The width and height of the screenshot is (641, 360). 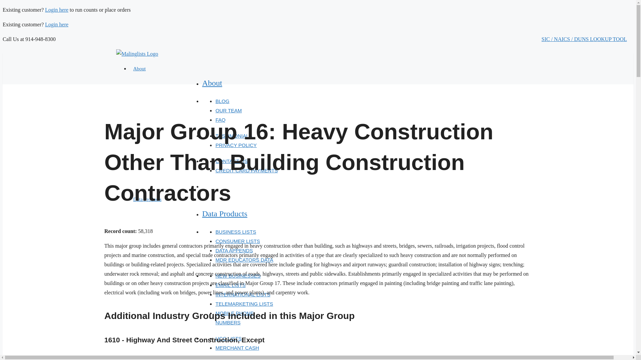 I want to click on MOBILE PHONE NUMBERS, so click(x=234, y=318).